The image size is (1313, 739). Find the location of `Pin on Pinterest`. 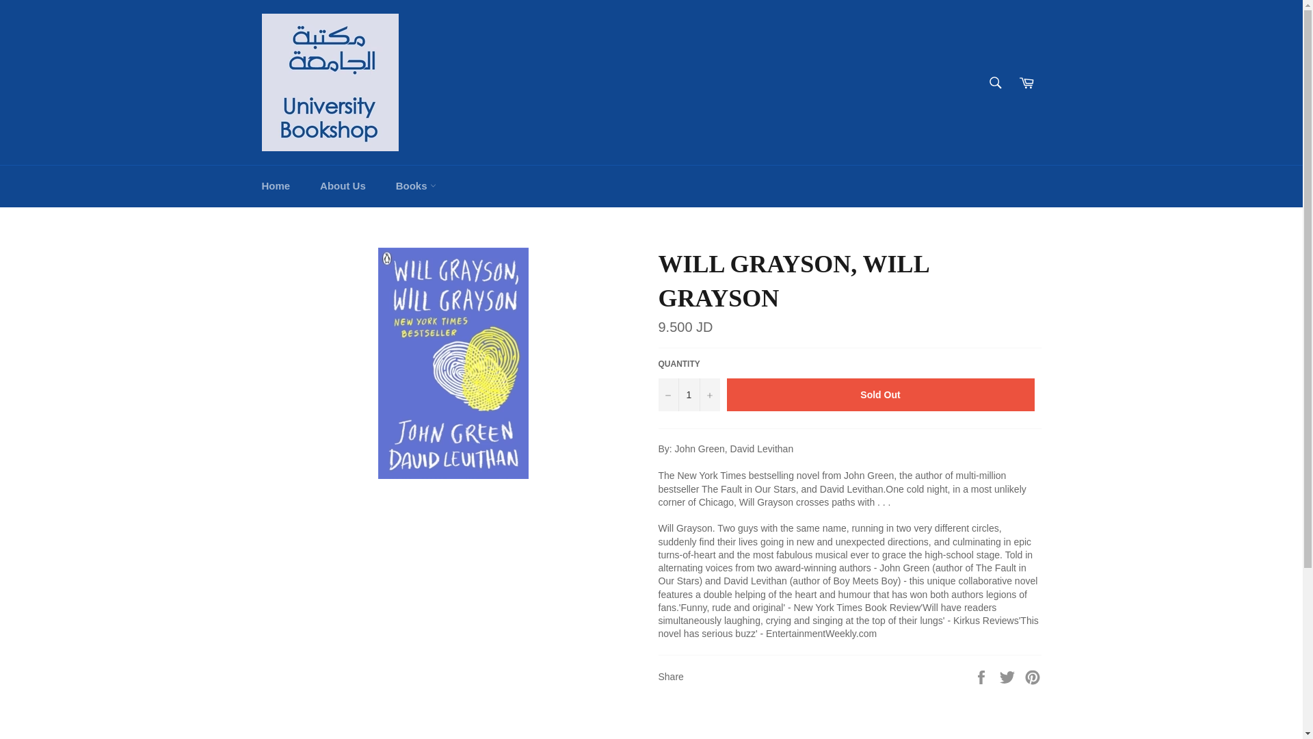

Pin on Pinterest is located at coordinates (1033, 675).